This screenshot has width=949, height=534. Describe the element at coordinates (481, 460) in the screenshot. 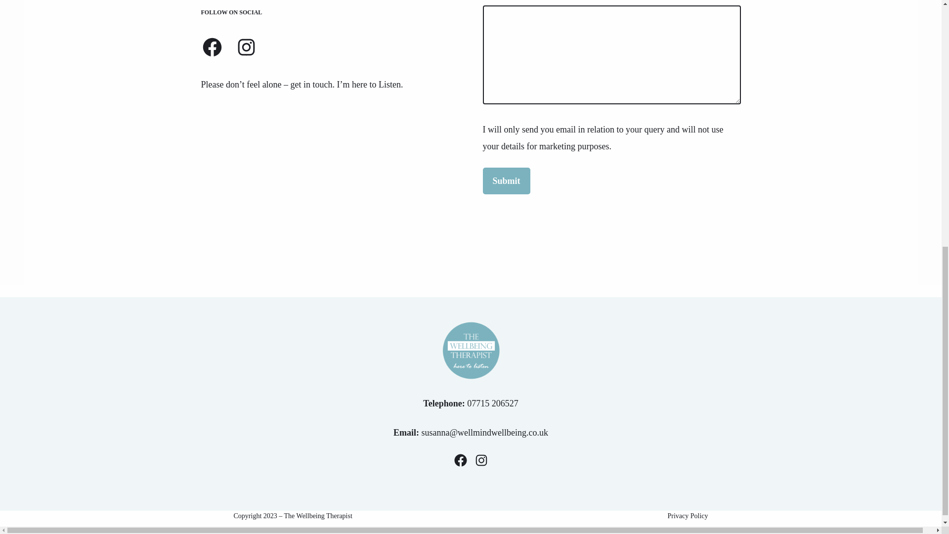

I see `Instagram` at that location.